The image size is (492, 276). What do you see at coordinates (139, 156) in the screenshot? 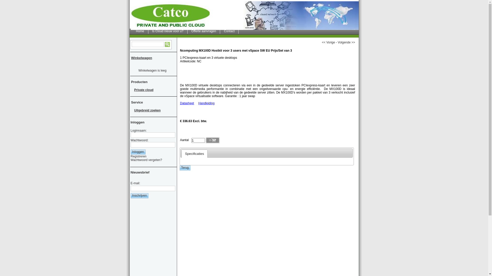
I see `Registreren` at bounding box center [139, 156].